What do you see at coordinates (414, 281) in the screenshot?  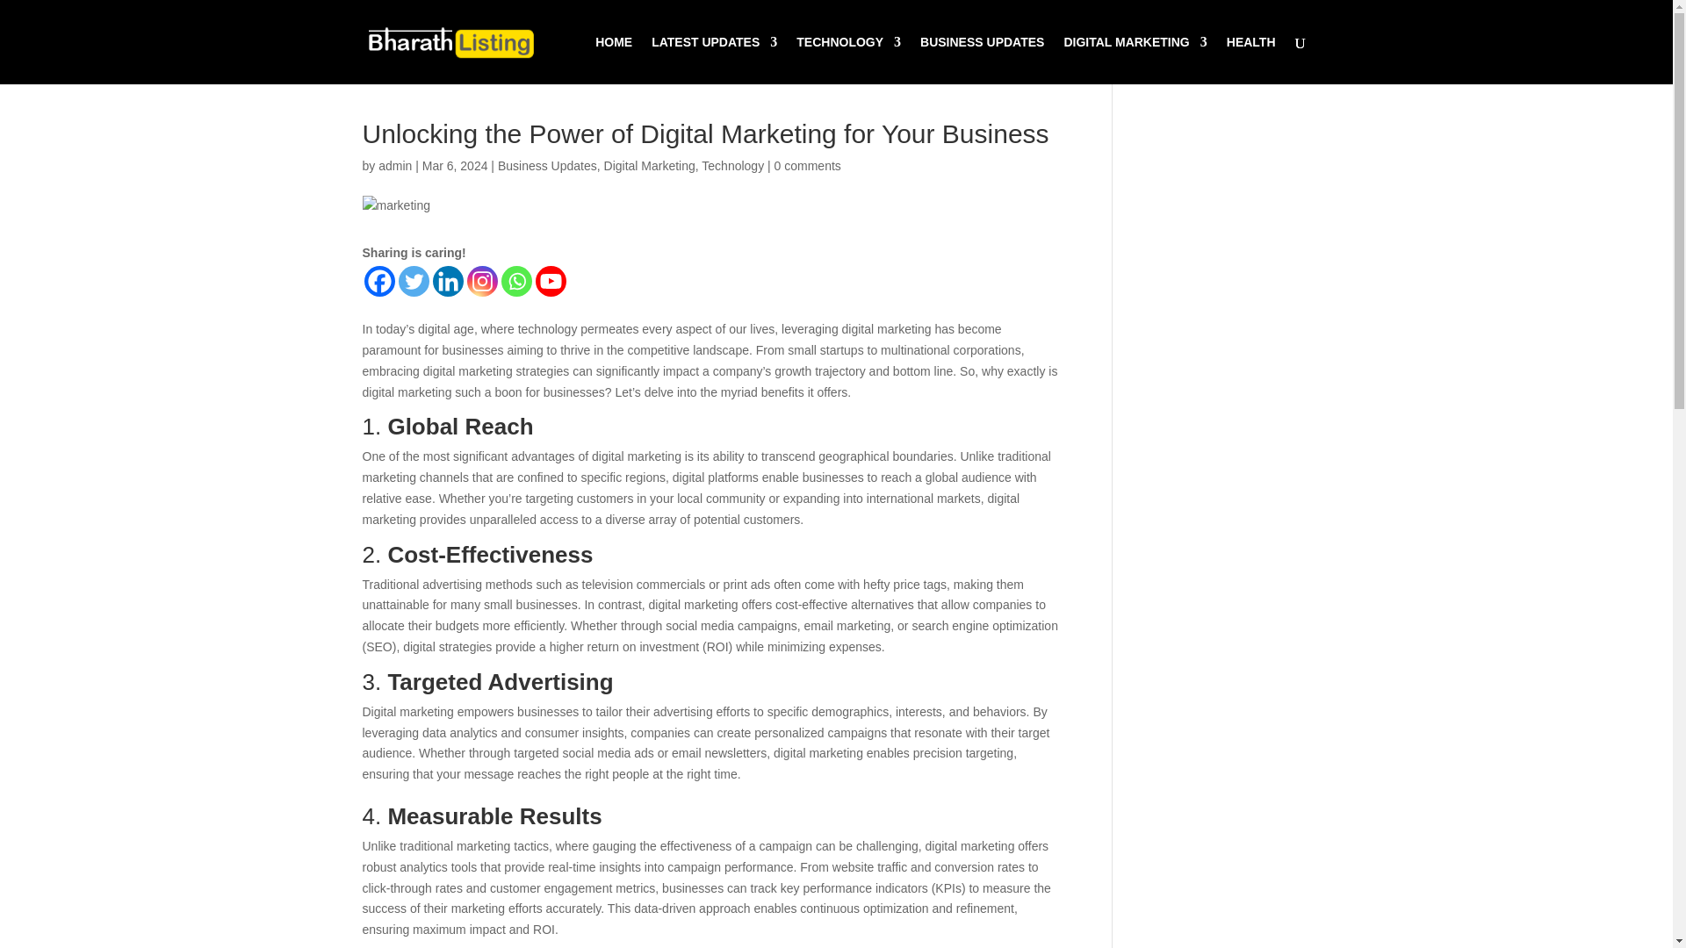 I see `Twitter` at bounding box center [414, 281].